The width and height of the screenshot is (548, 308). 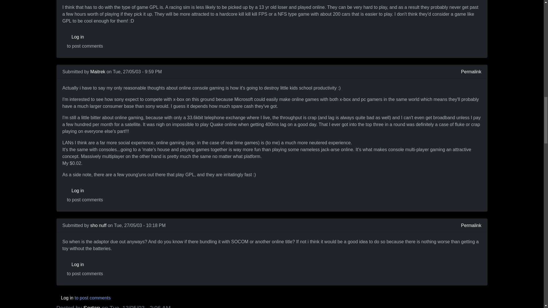 I want to click on View user profile., so click(x=98, y=72).